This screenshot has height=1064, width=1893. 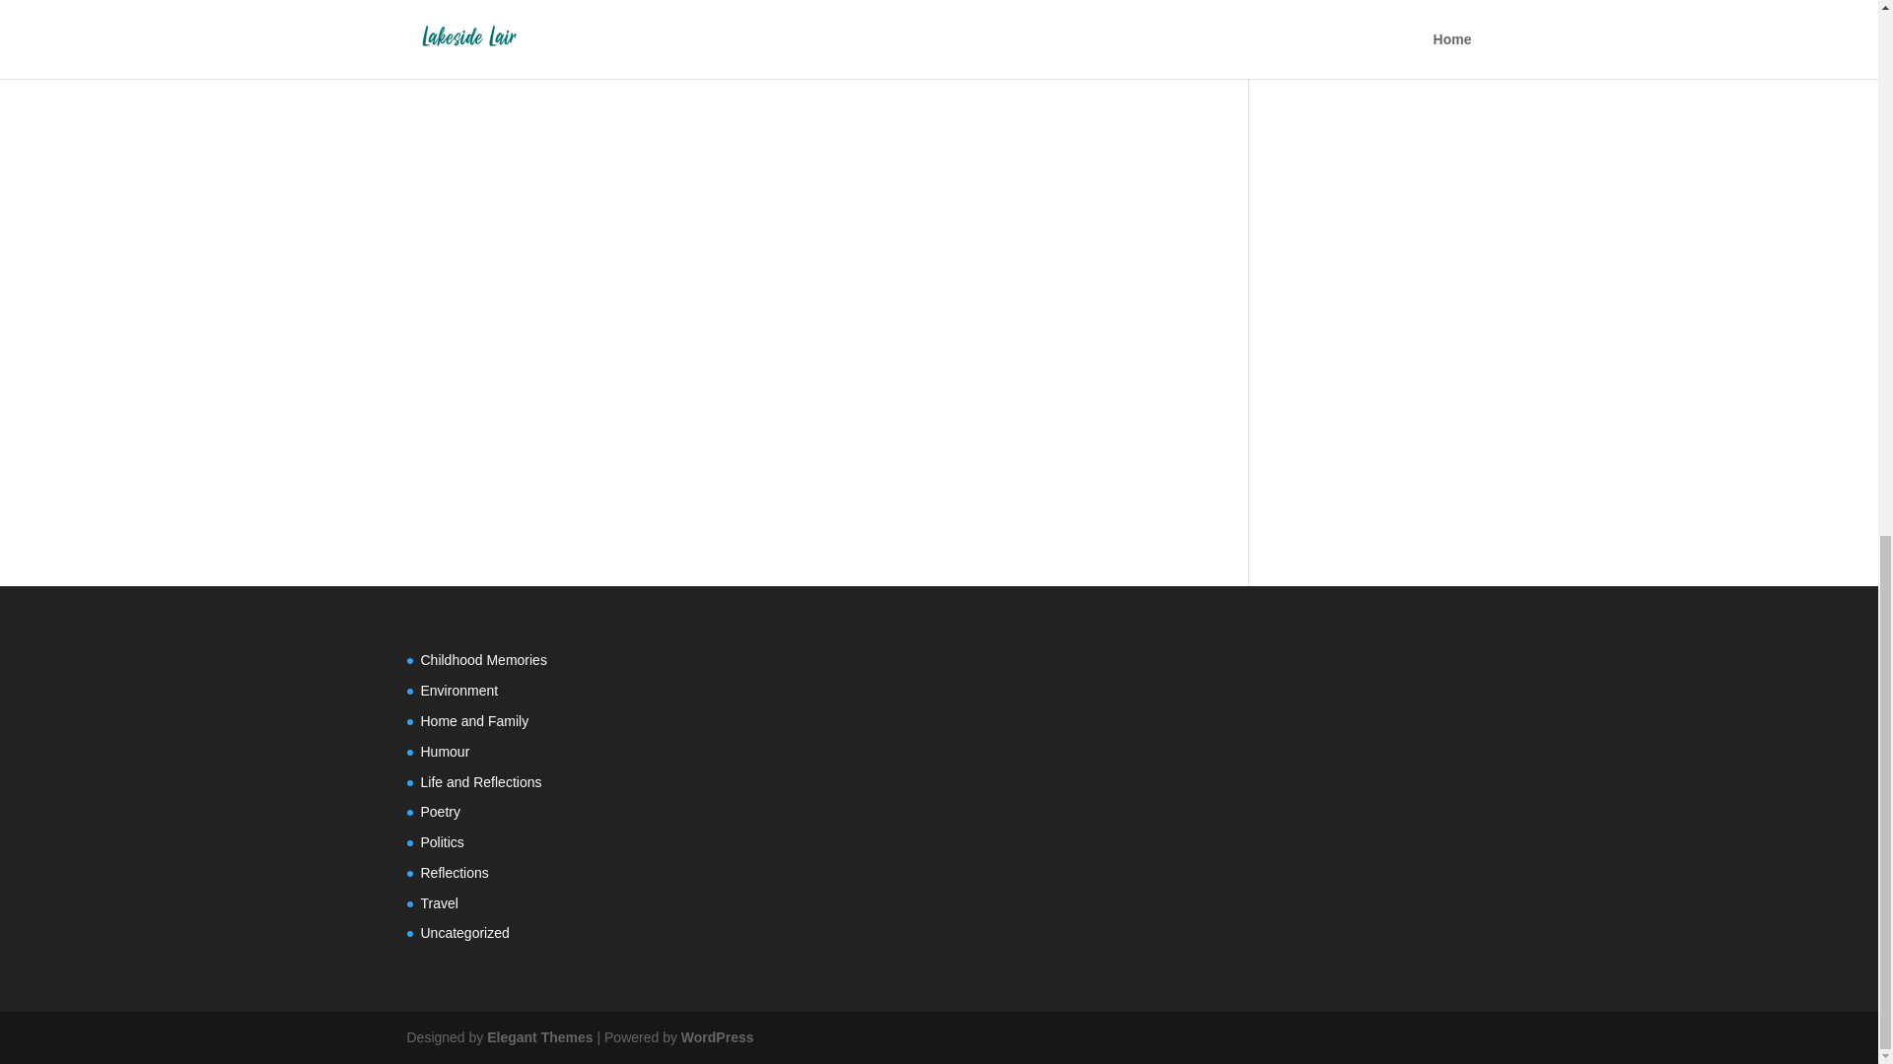 What do you see at coordinates (538, 1036) in the screenshot?
I see `Elegant Themes` at bounding box center [538, 1036].